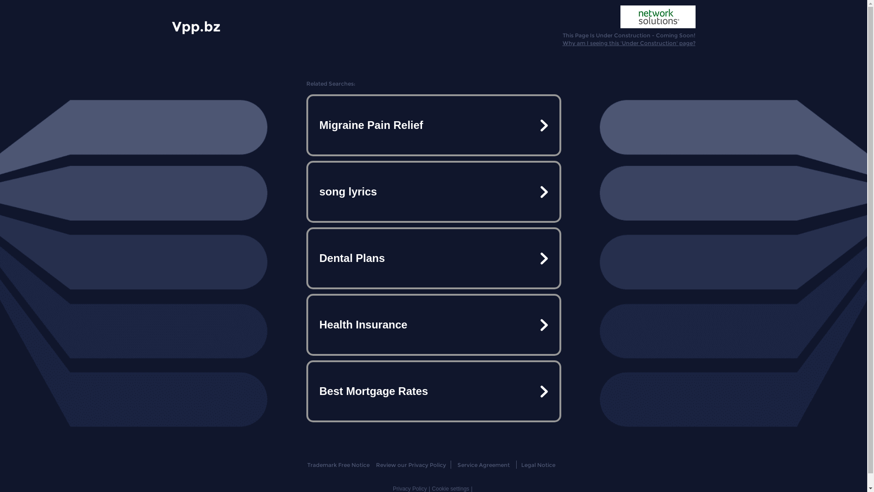  I want to click on song lyrics, so click(433, 192).